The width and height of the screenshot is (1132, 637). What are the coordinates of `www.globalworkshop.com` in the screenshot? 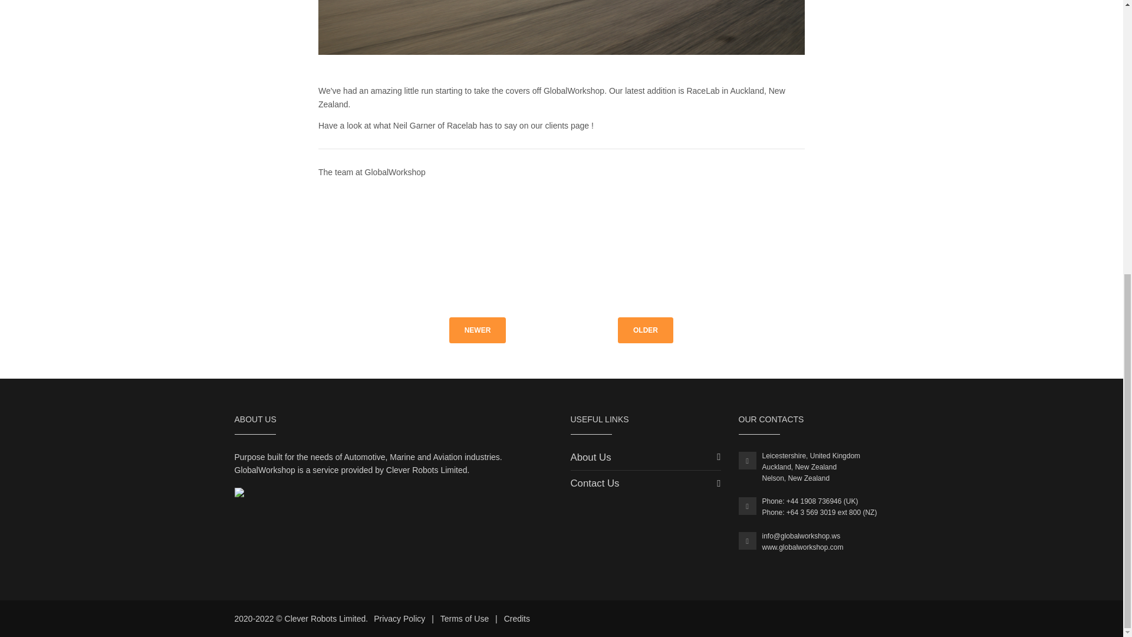 It's located at (802, 547).